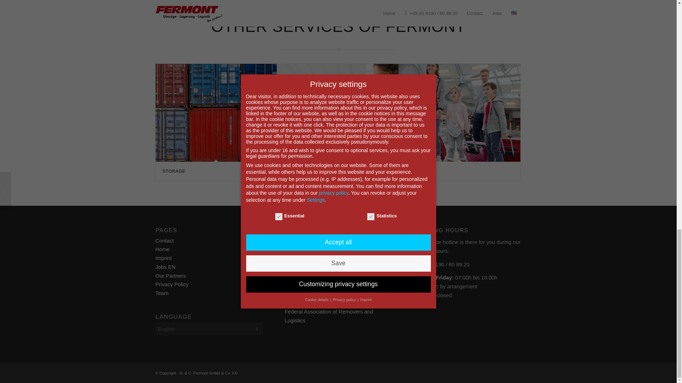 The height and width of the screenshot is (383, 682). Describe the element at coordinates (351, 242) in the screenshot. I see `Services Intl.` at that location.